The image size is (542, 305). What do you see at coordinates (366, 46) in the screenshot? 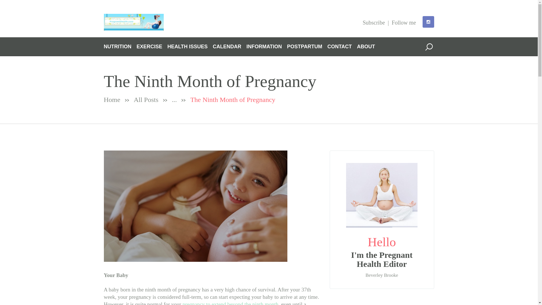
I see `ABOUT` at bounding box center [366, 46].